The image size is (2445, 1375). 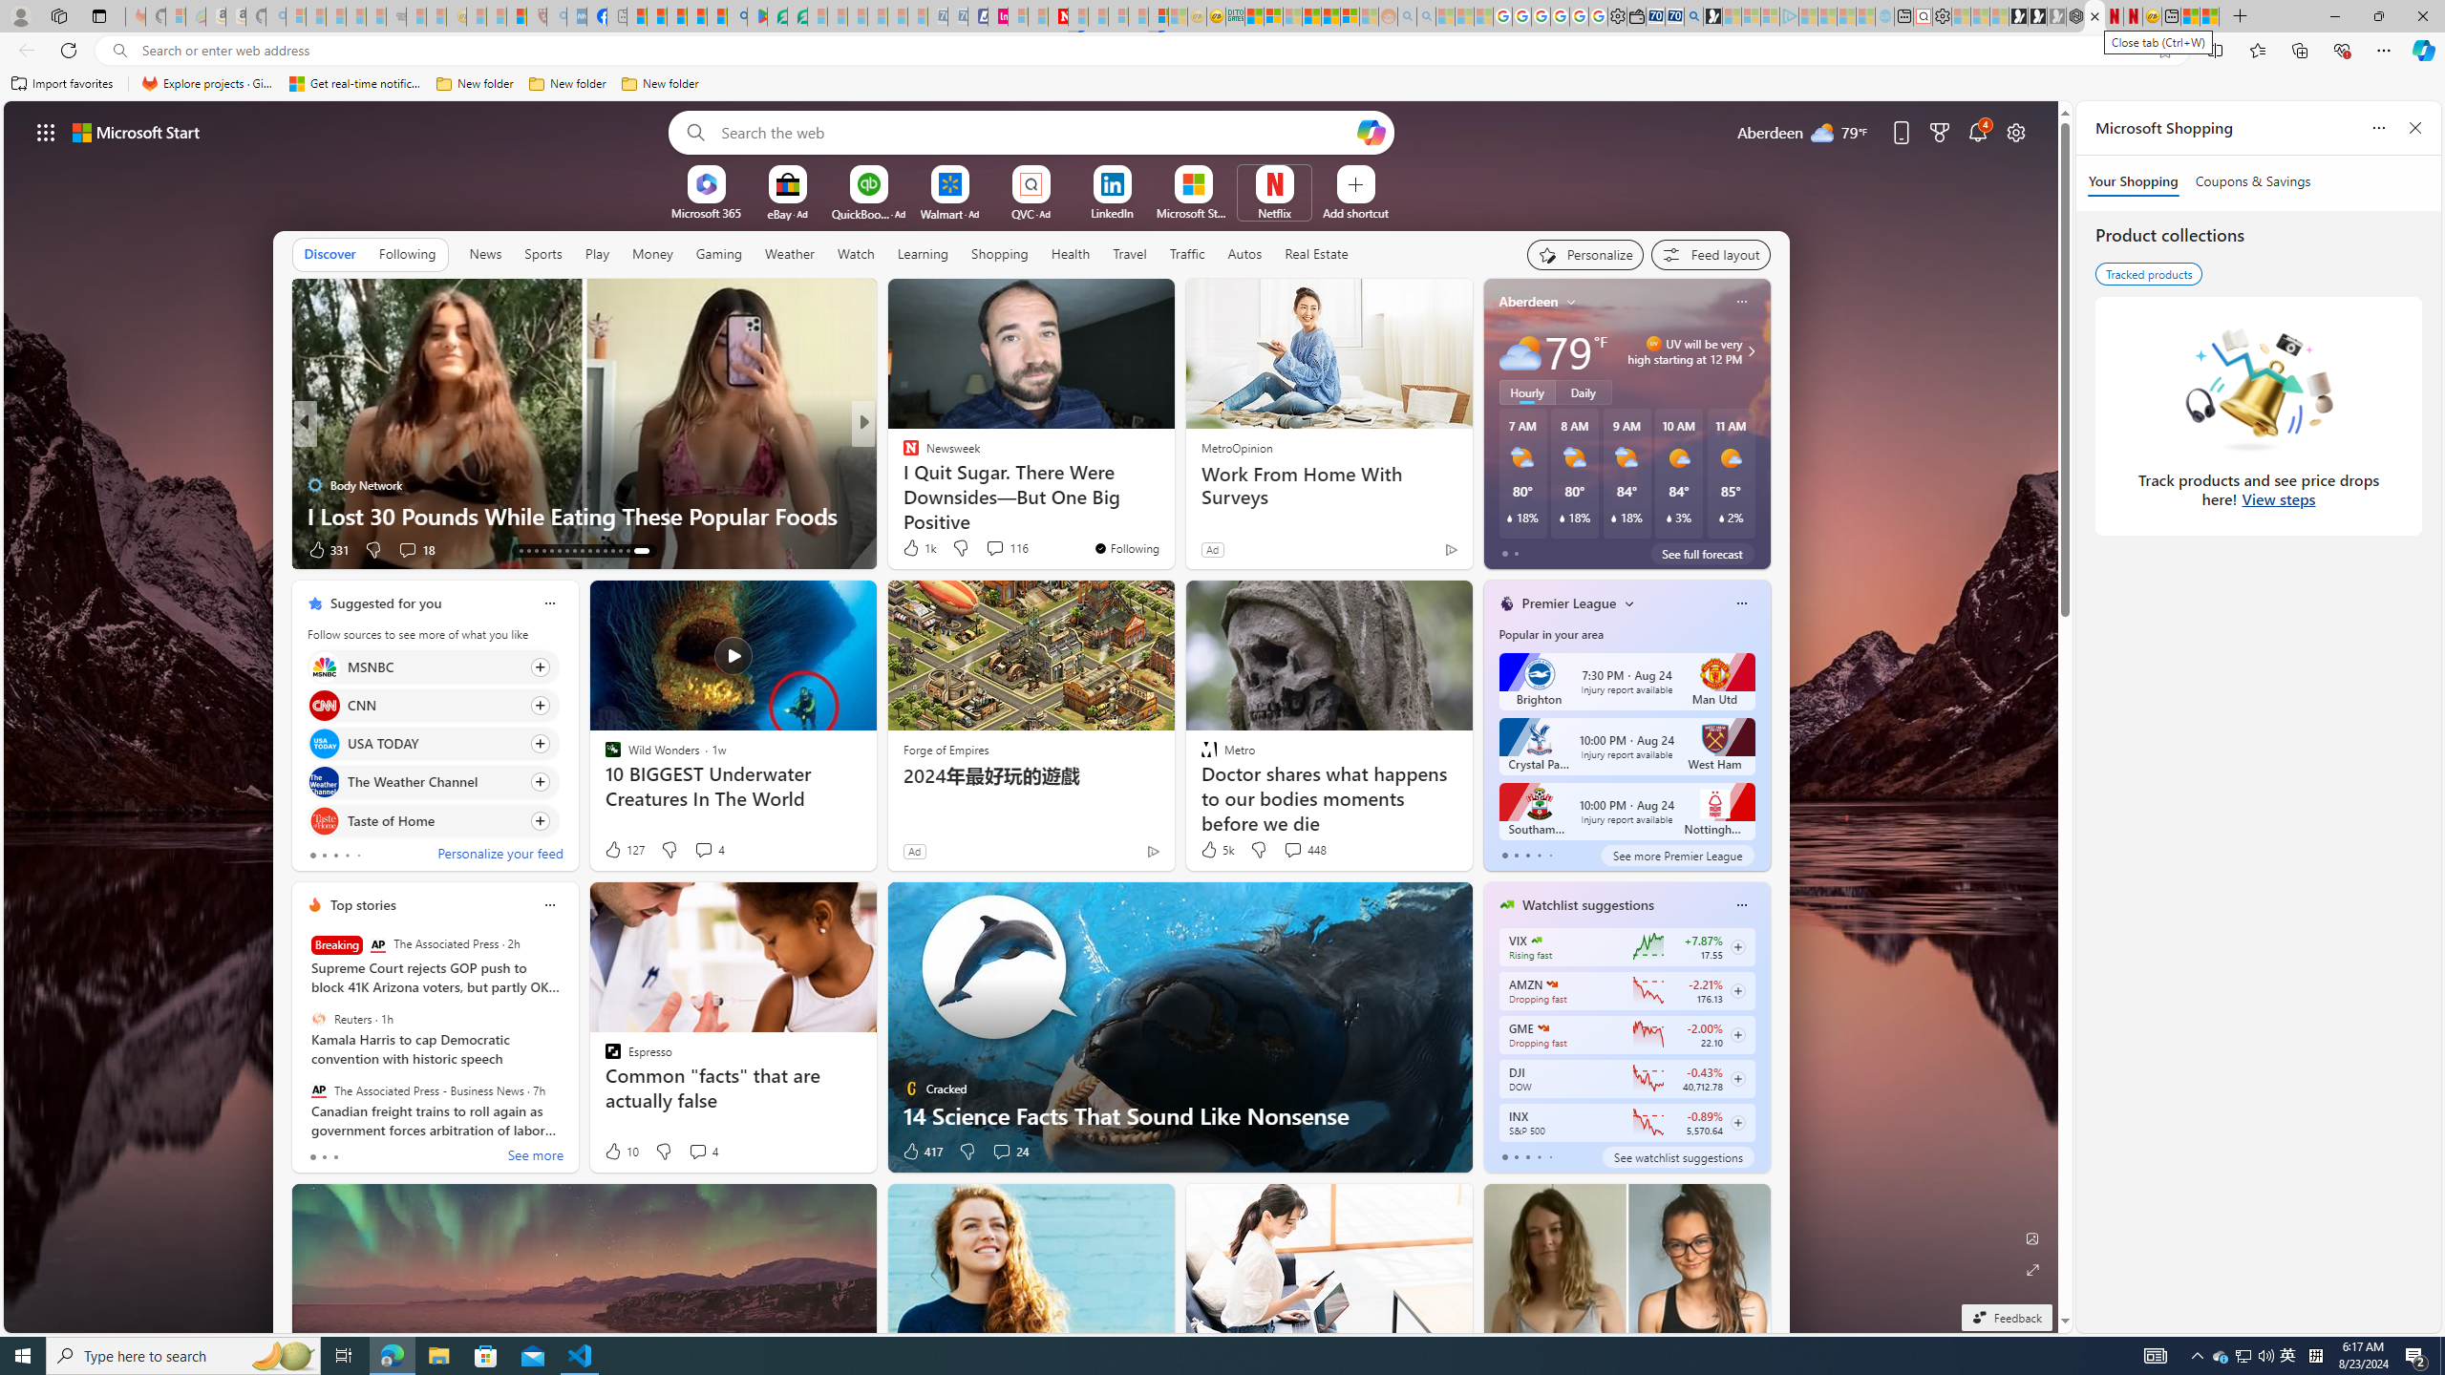 What do you see at coordinates (1752, 351) in the screenshot?
I see `Class: weather-arrow-glyph` at bounding box center [1752, 351].